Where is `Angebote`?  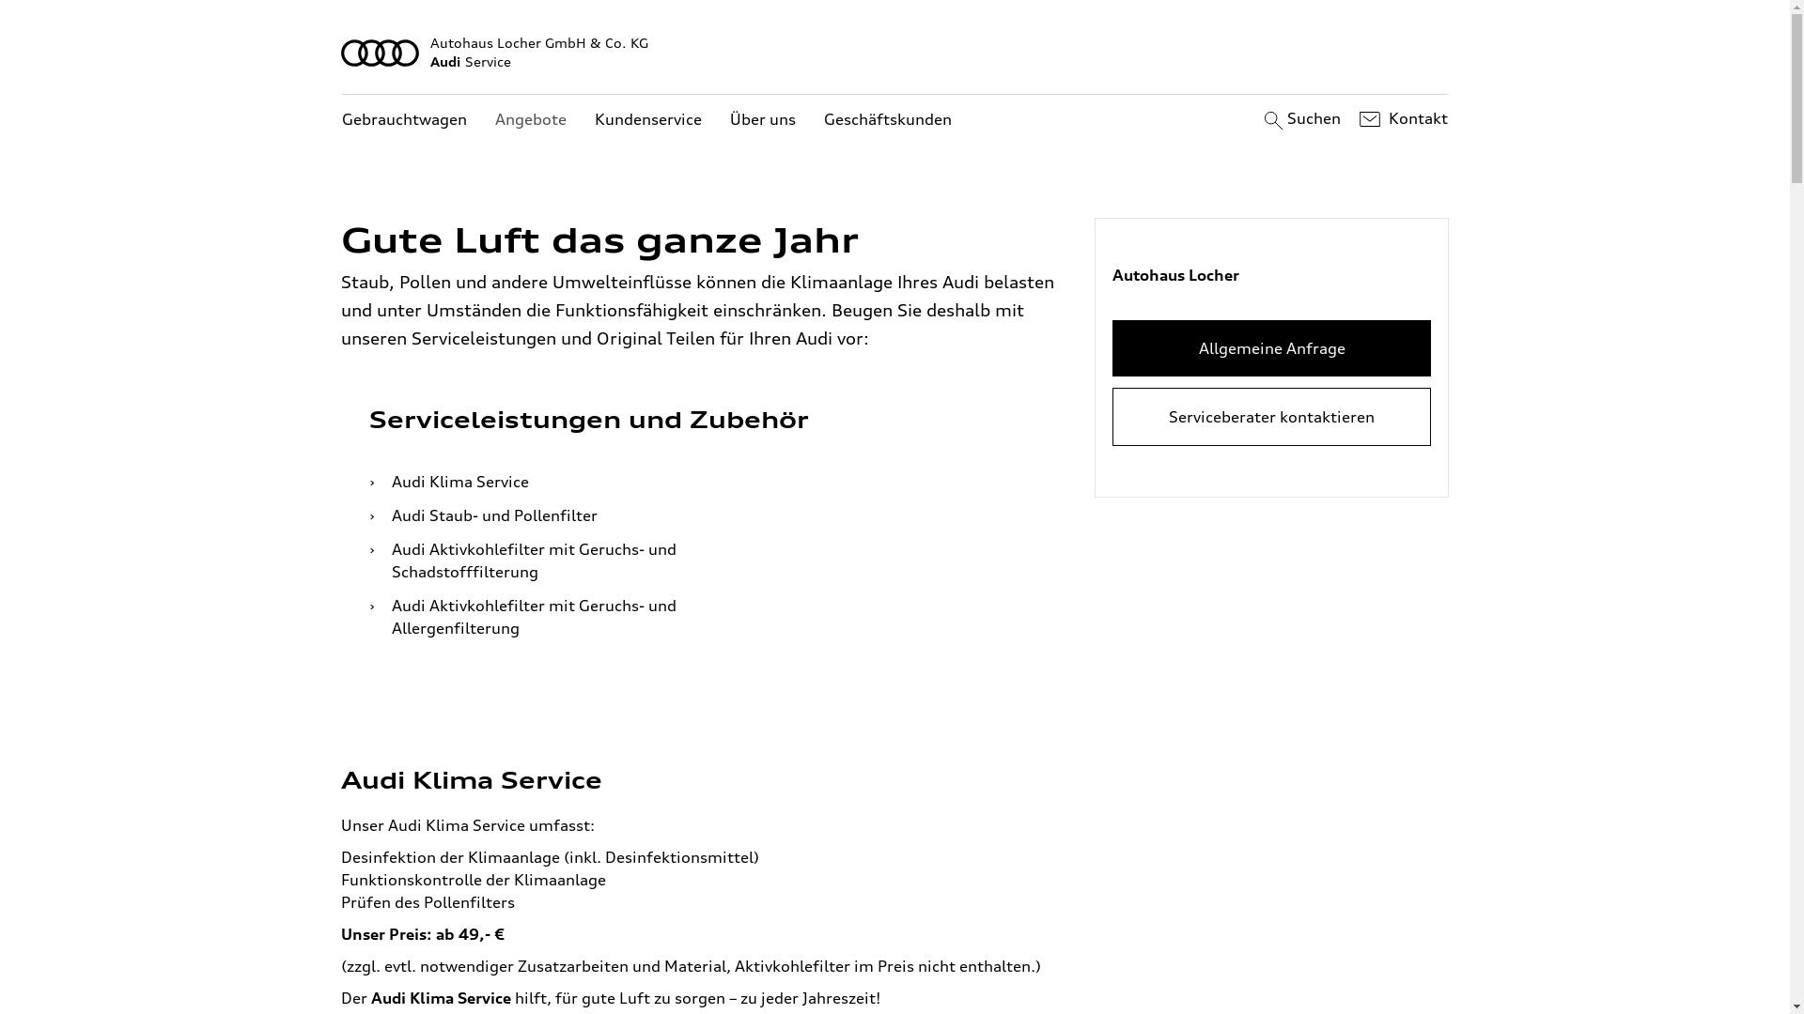 Angebote is located at coordinates (531, 120).